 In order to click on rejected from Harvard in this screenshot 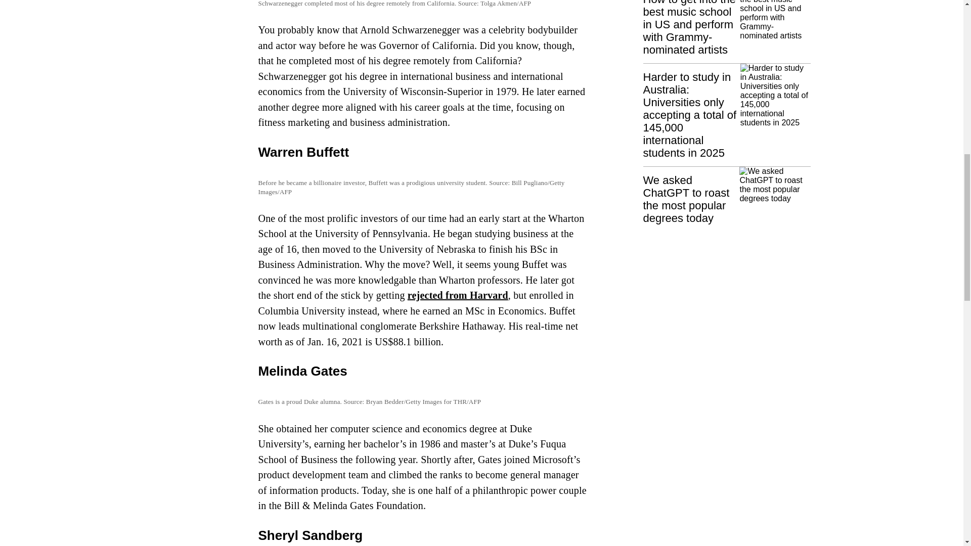, I will do `click(458, 295)`.